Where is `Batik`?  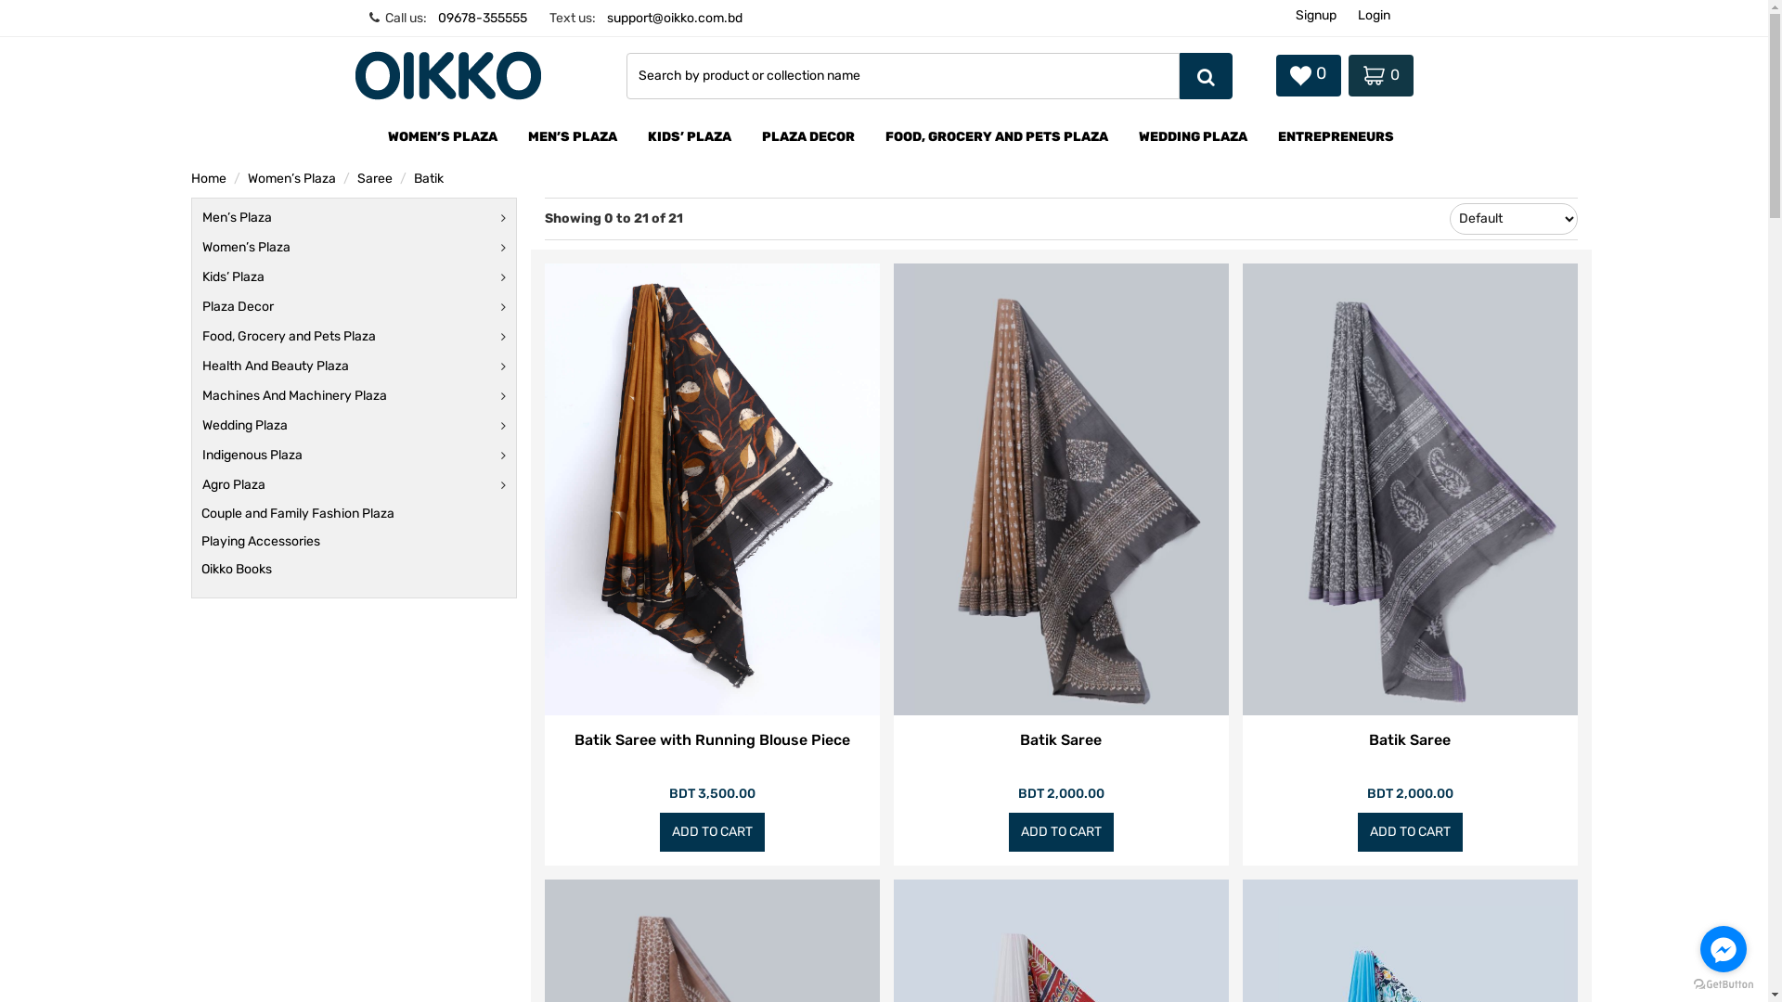 Batik is located at coordinates (429, 178).